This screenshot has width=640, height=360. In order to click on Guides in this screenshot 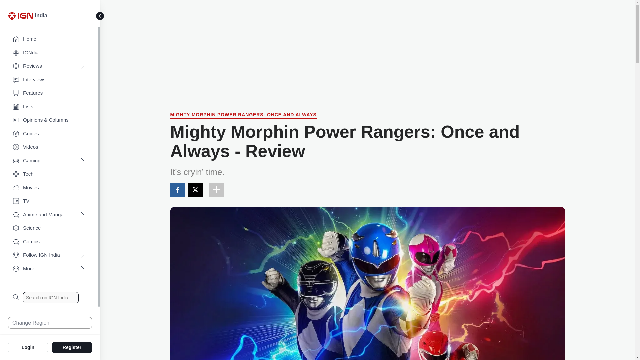, I will do `click(49, 134)`.